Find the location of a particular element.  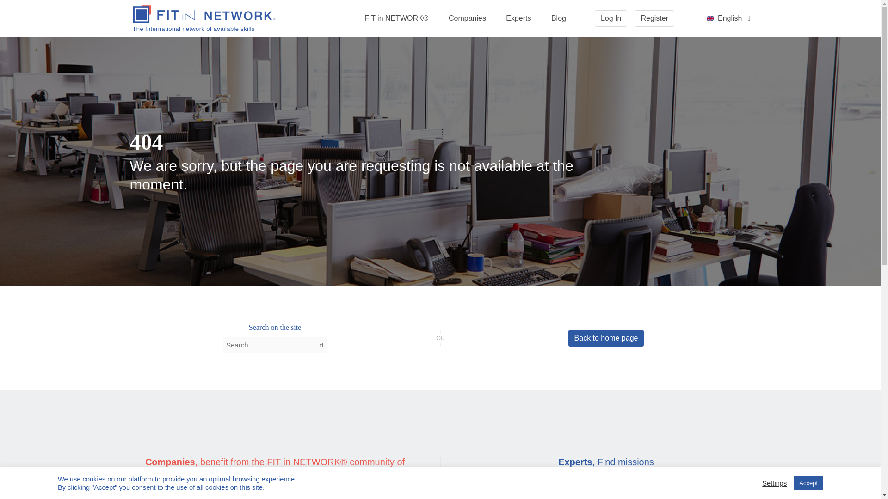

Experts is located at coordinates (518, 18).